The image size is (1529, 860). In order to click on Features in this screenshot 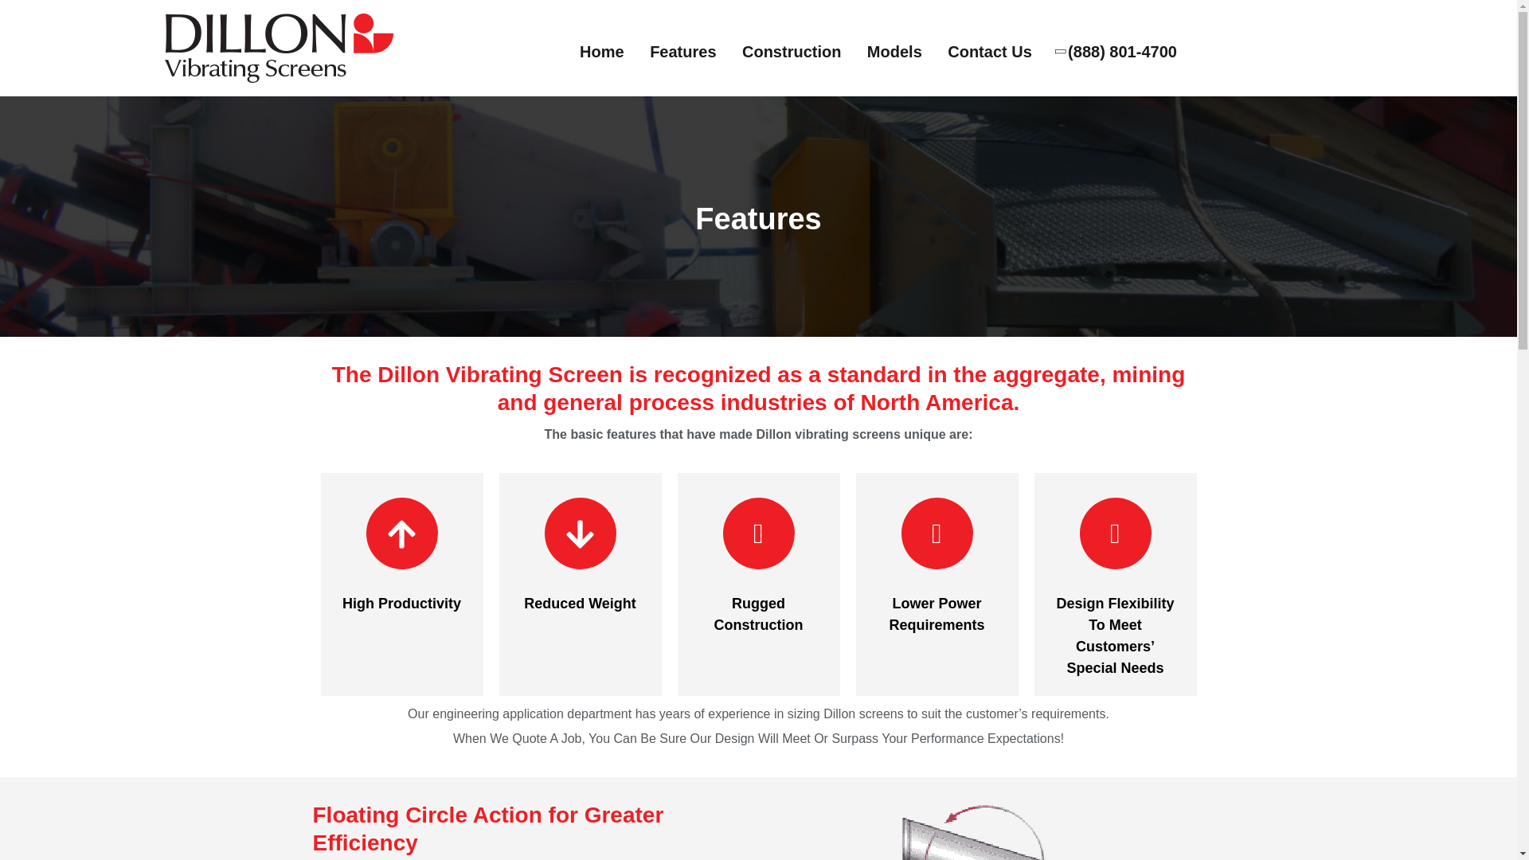, I will do `click(682, 51)`.